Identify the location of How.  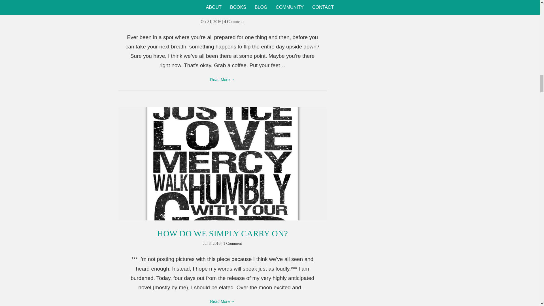
(222, 233).